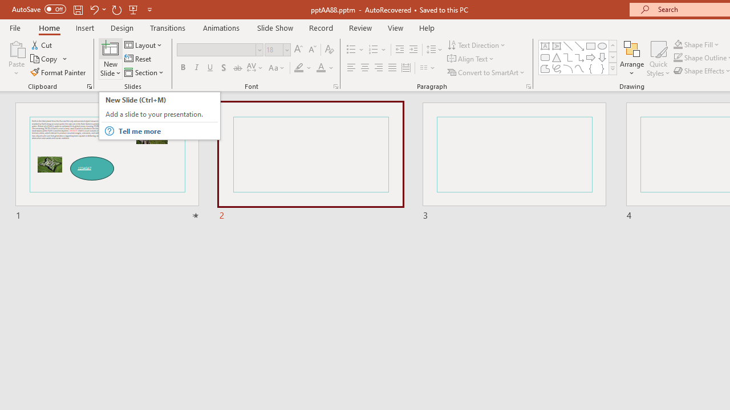 This screenshot has width=730, height=410. What do you see at coordinates (613, 46) in the screenshot?
I see `Row up` at bounding box center [613, 46].